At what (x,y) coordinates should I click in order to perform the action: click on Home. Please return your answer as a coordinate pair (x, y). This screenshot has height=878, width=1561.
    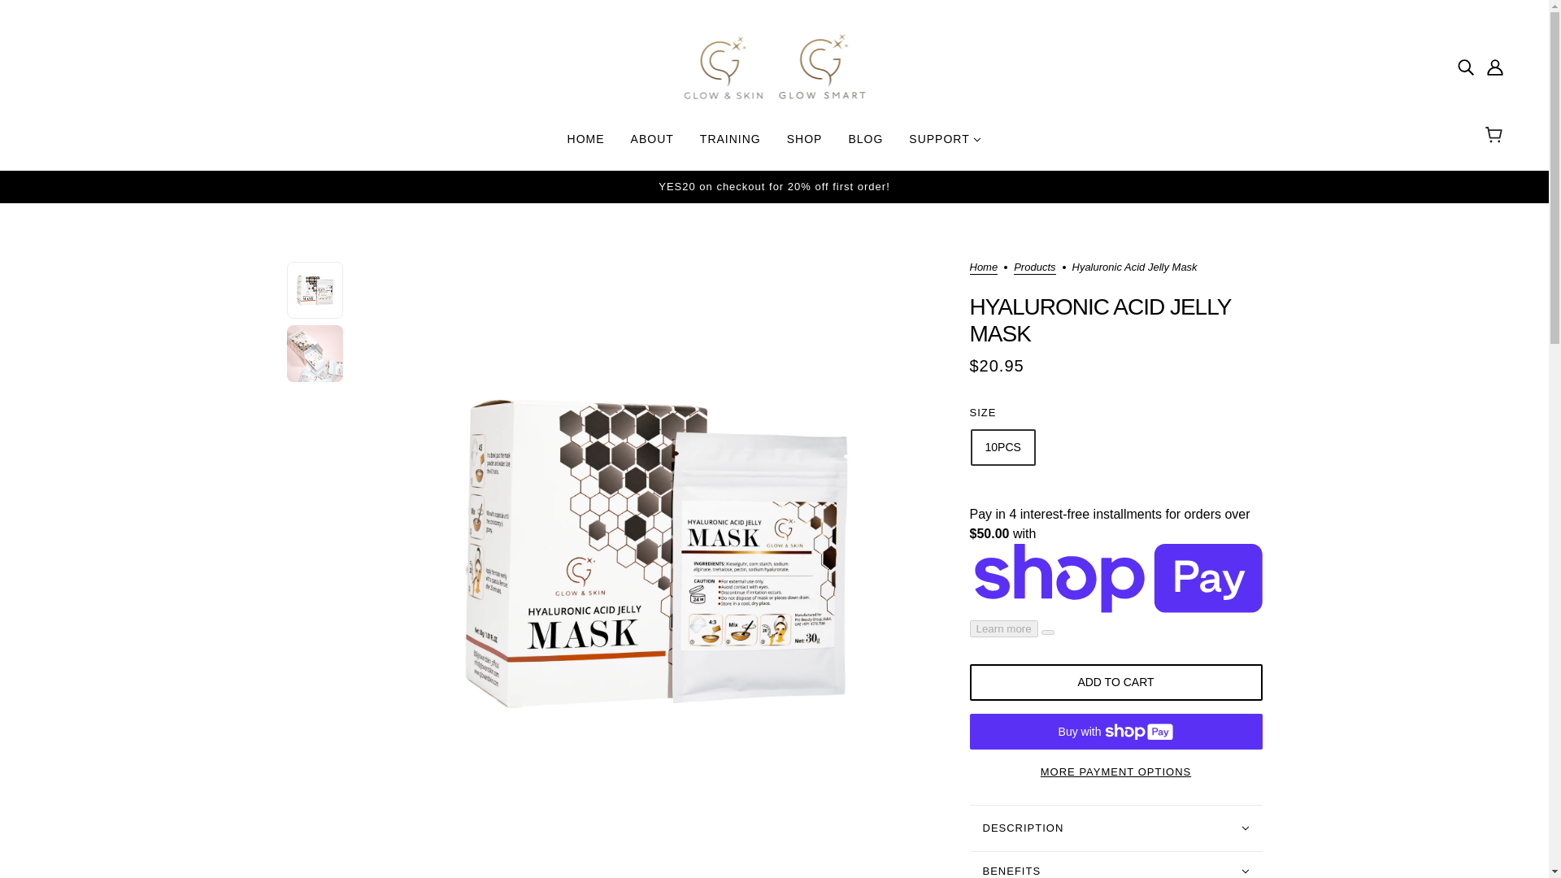
    Looking at the image, I should click on (983, 268).